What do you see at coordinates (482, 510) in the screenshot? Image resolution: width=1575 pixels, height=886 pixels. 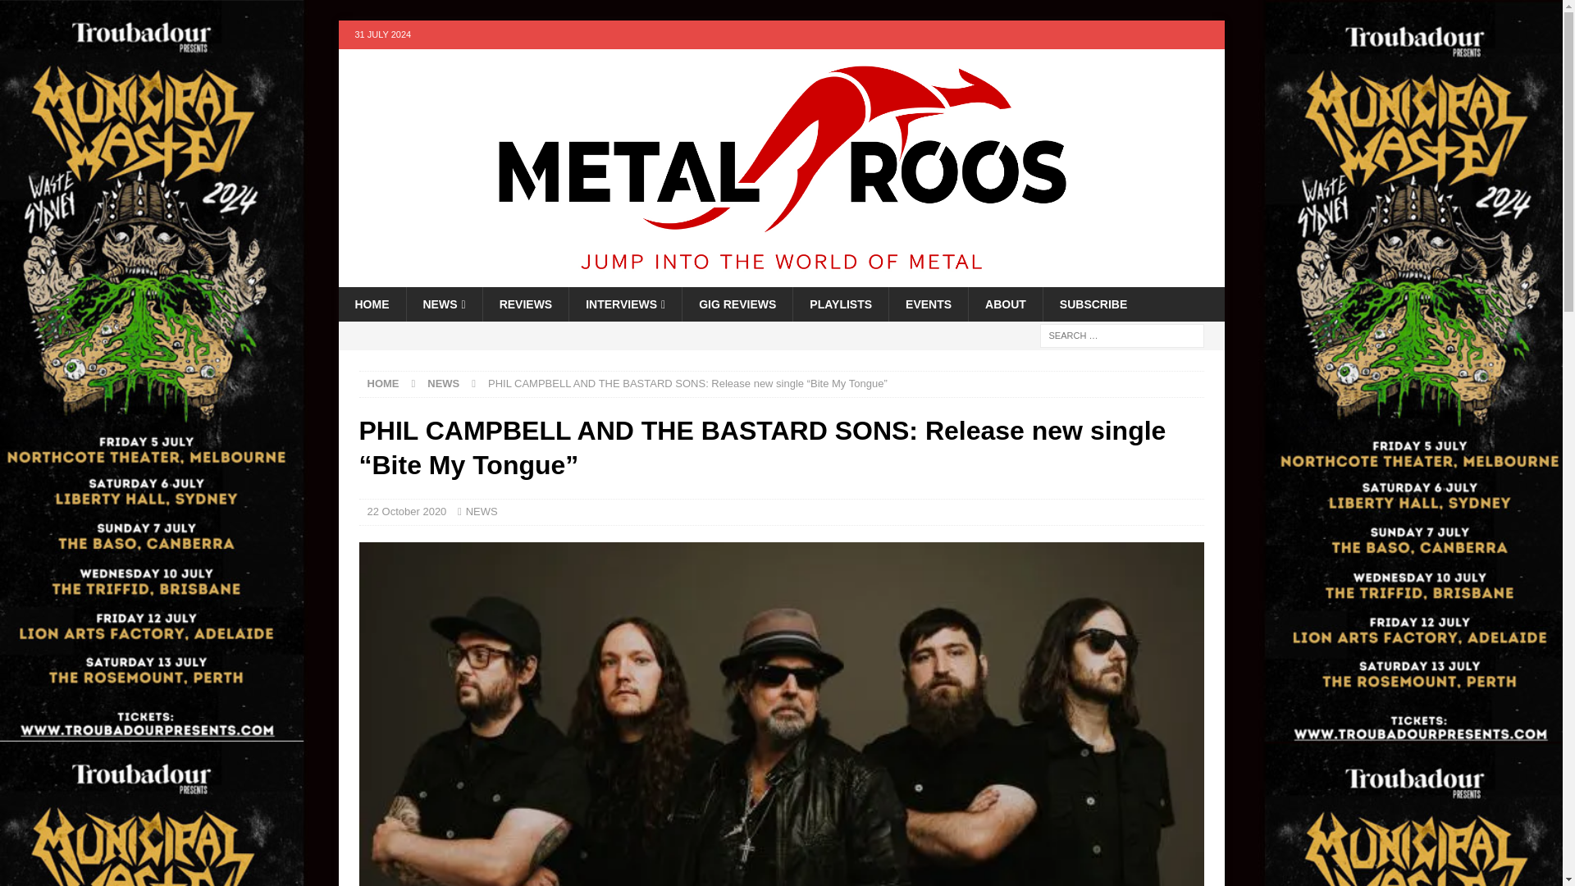 I see `NEWS` at bounding box center [482, 510].